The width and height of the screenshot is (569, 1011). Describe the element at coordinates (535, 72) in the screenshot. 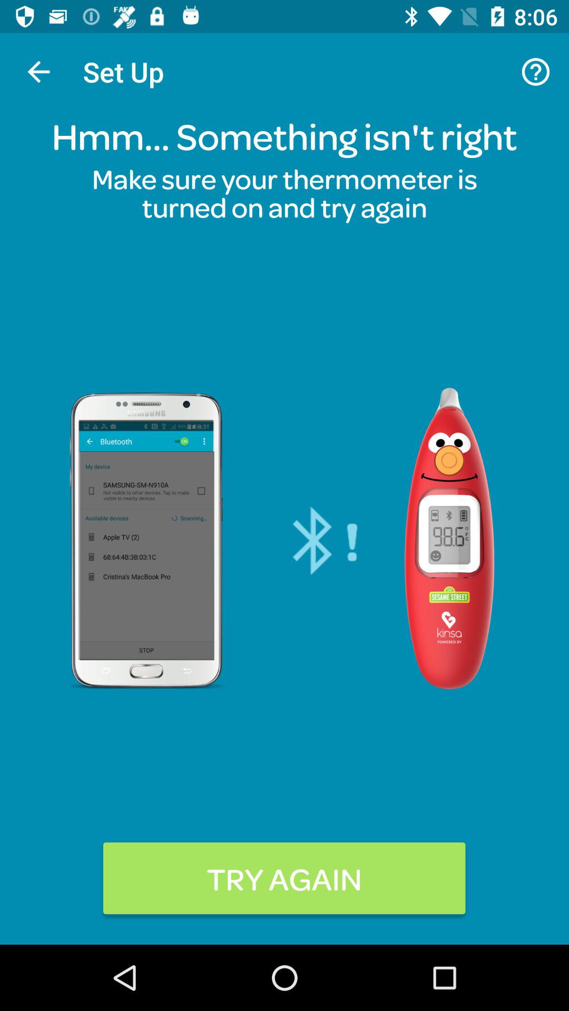

I see `open the icon next to the set up item` at that location.